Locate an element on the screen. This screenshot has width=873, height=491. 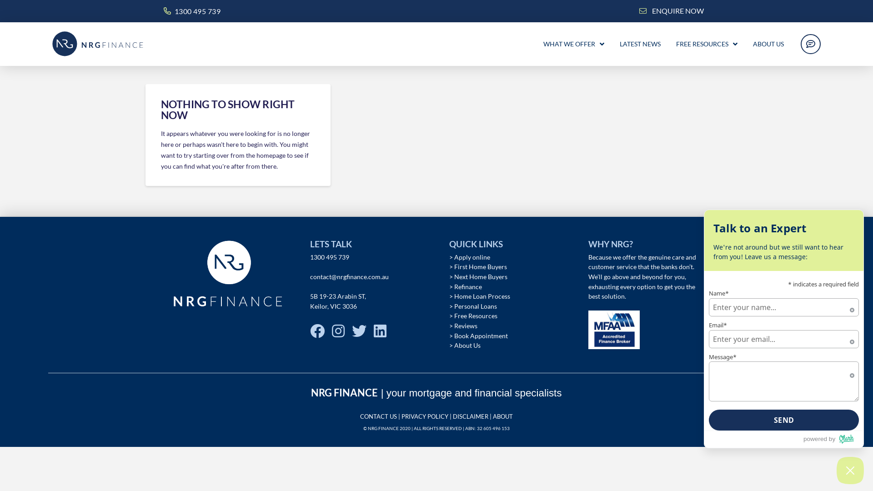
> First Home Buyers is located at coordinates (478, 266).